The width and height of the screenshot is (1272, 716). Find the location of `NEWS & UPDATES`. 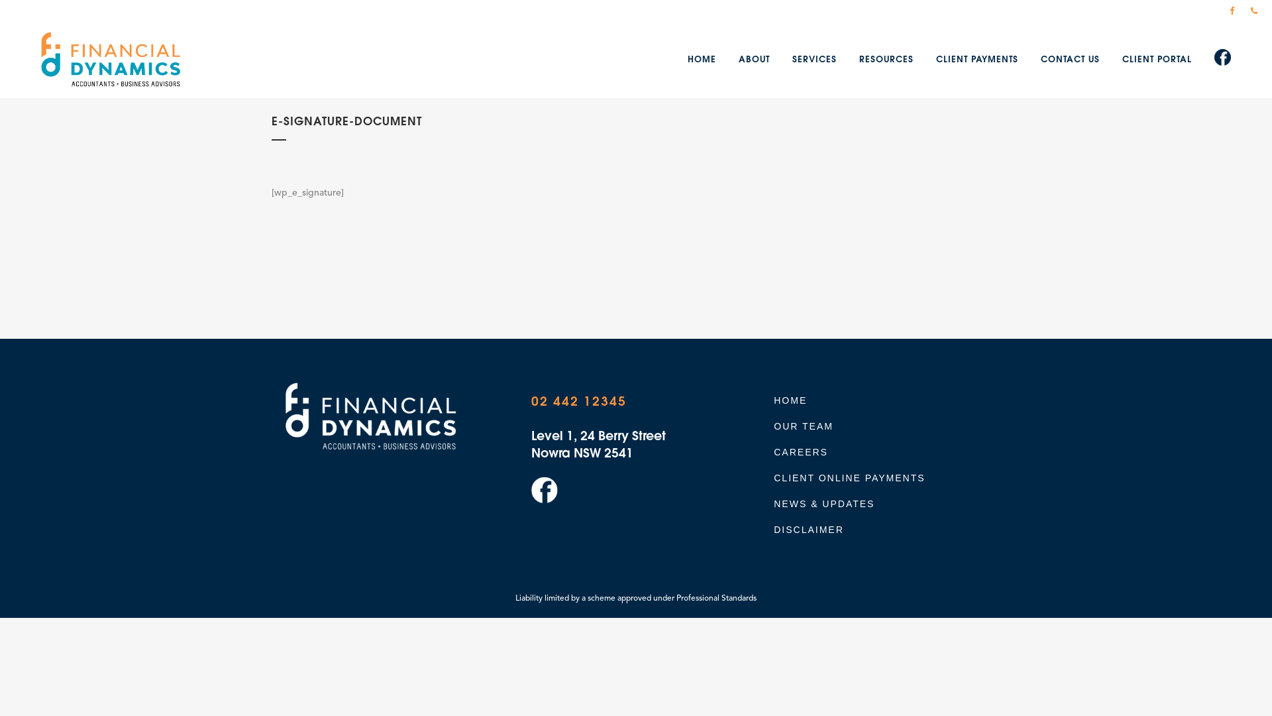

NEWS & UPDATES is located at coordinates (887, 504).